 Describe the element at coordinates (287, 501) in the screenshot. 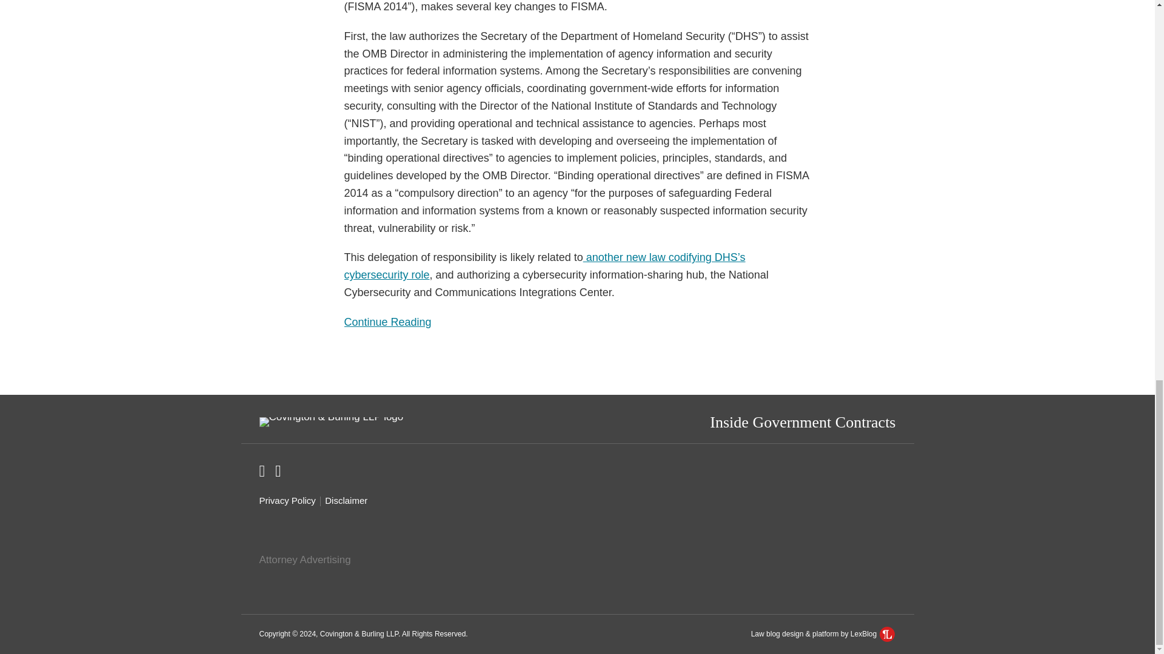

I see `LexBlog Logo` at that location.